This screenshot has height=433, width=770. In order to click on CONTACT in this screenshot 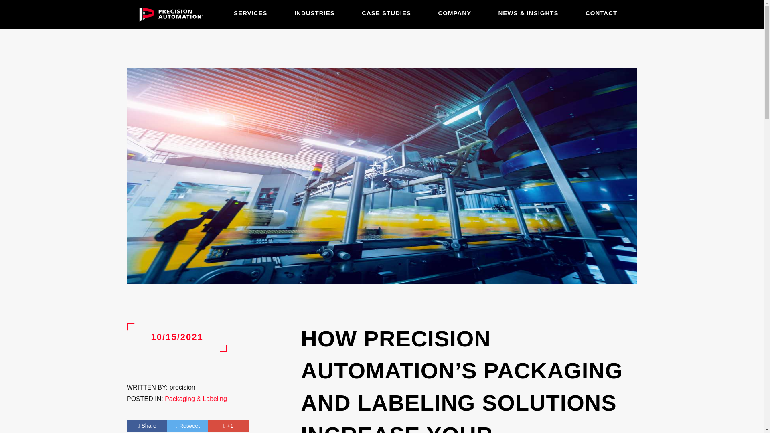, I will do `click(601, 13)`.